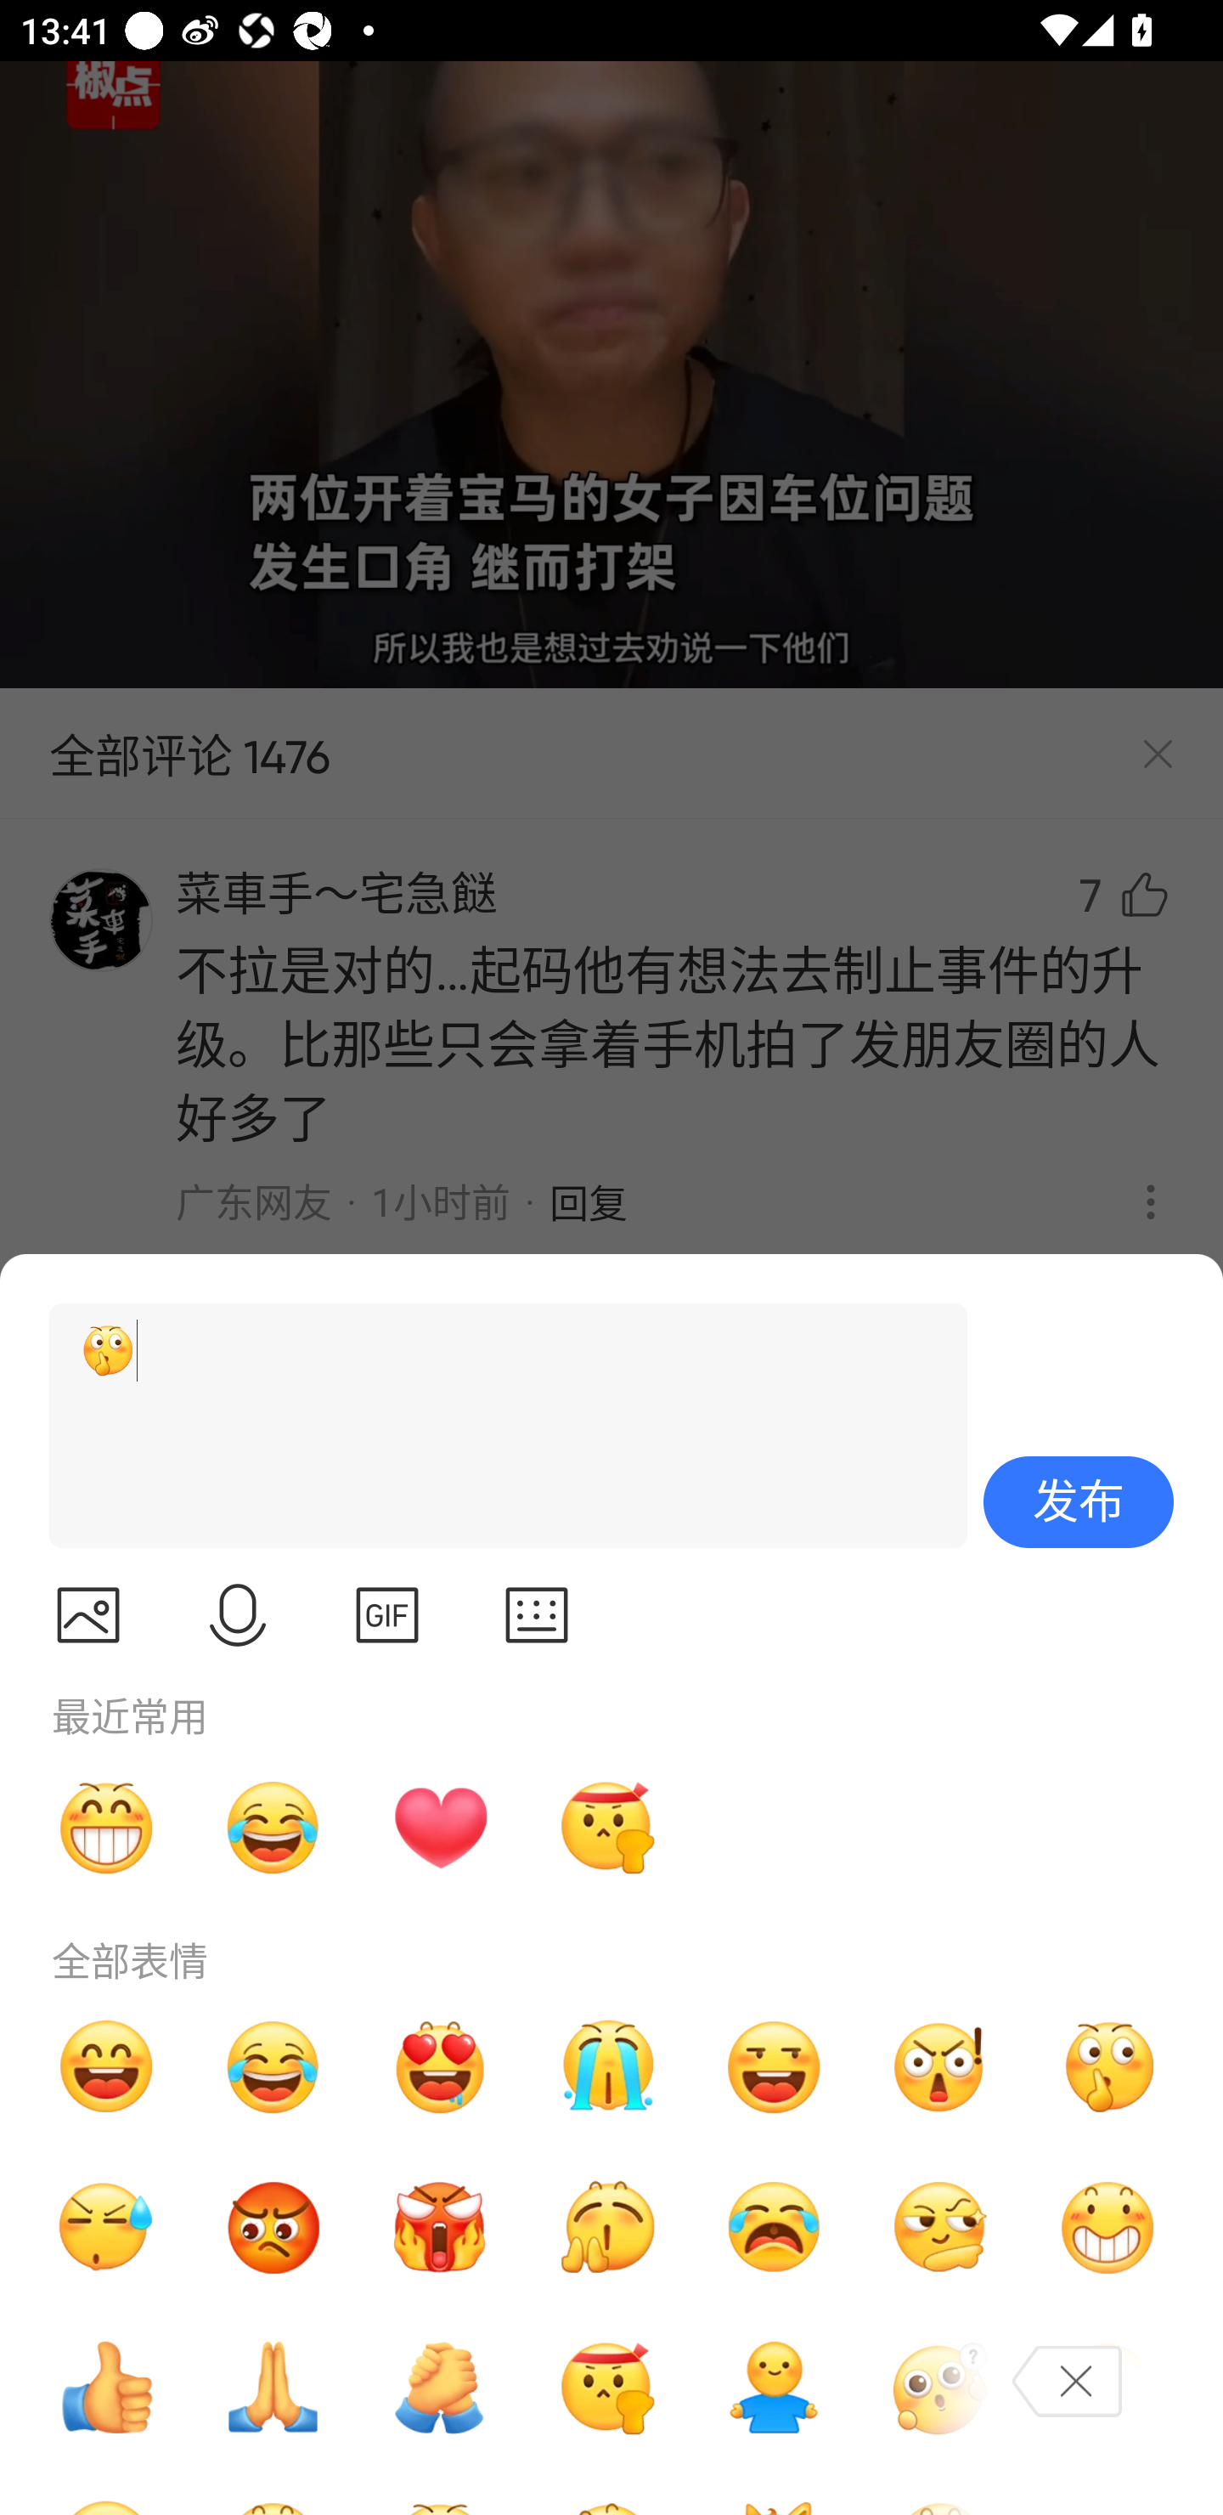  I want to click on [嘘], so click(495, 1426).